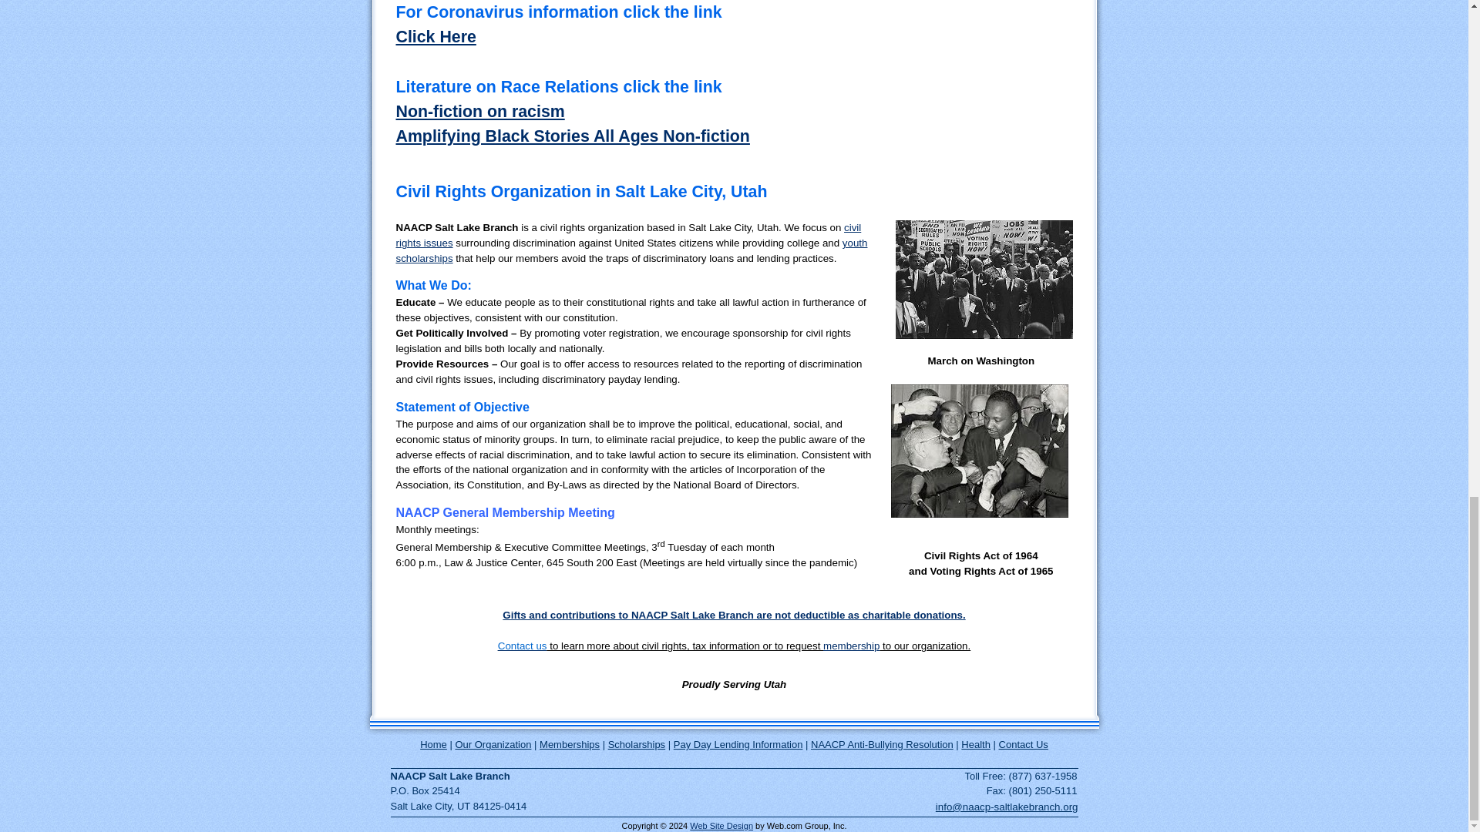  Describe the element at coordinates (436, 37) in the screenshot. I see `Click Here` at that location.